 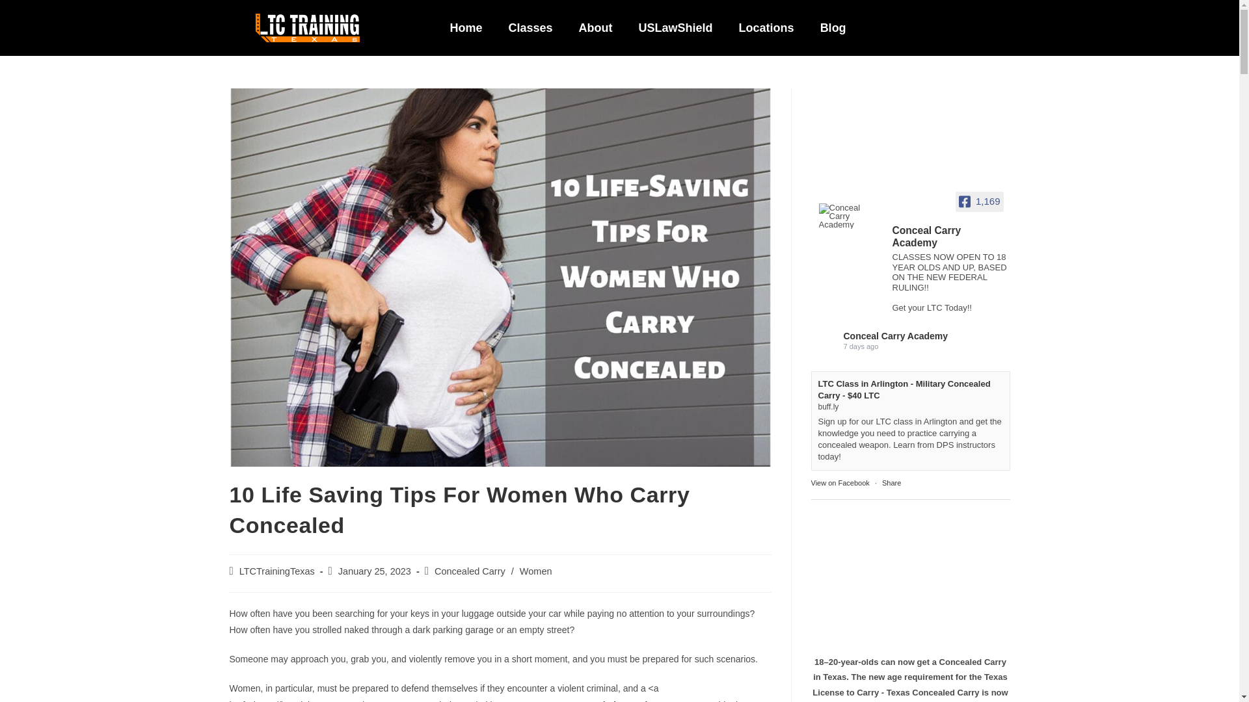 What do you see at coordinates (277, 571) in the screenshot?
I see `Posts by LTCTrainingTexas` at bounding box center [277, 571].